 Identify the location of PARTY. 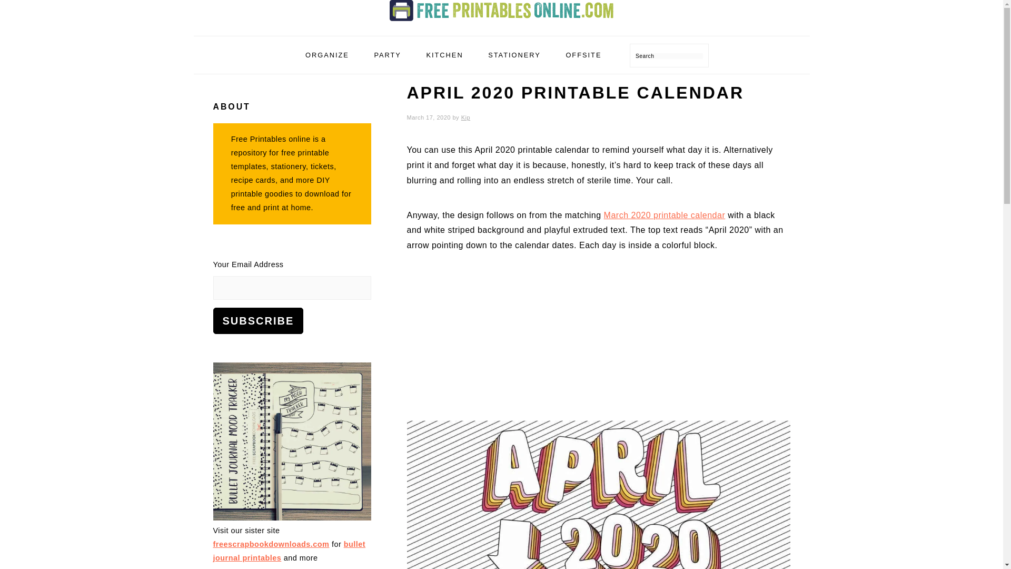
(387, 55).